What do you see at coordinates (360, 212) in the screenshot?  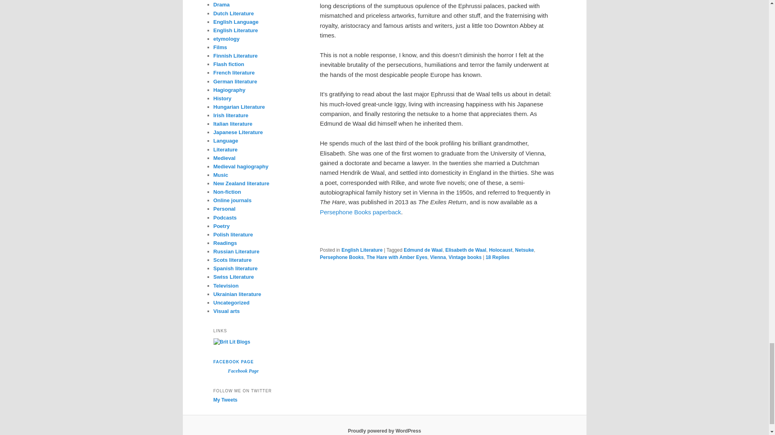 I see `Persephone Books paperback` at bounding box center [360, 212].